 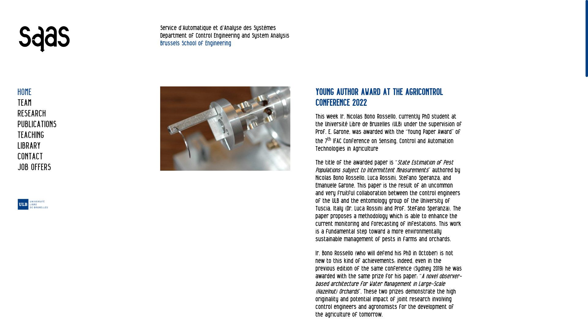 What do you see at coordinates (332, 132) in the screenshot?
I see `Prof. E. Garone` at bounding box center [332, 132].